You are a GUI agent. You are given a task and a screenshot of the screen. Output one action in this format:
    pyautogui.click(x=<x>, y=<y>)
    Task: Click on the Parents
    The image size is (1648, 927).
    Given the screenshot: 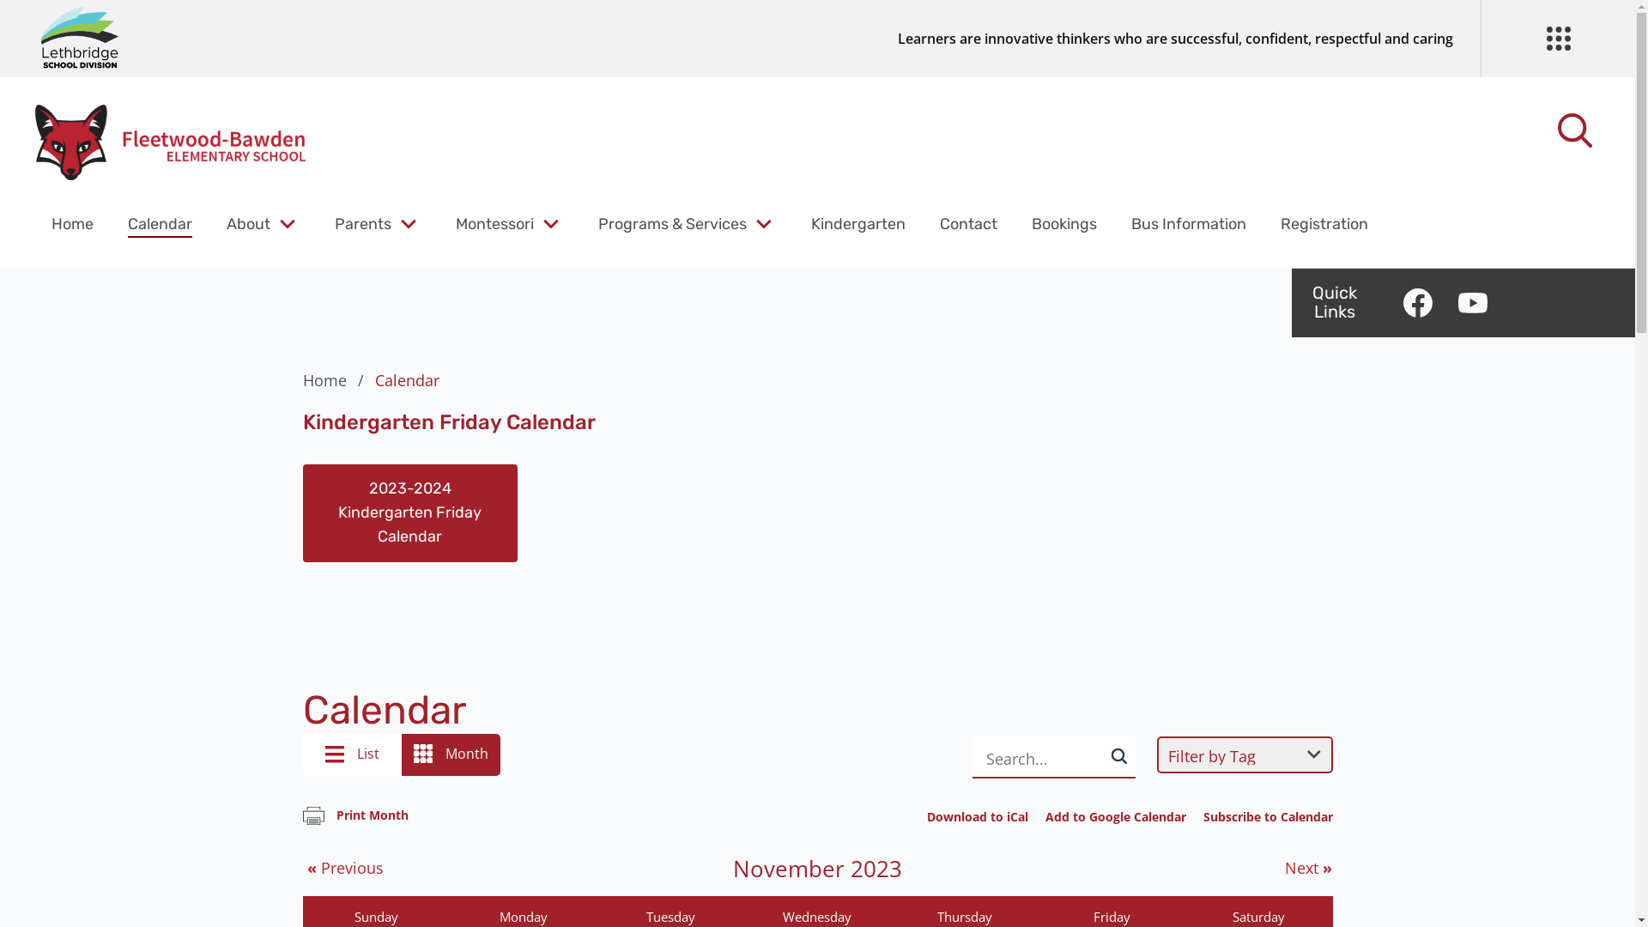 What is the action you would take?
    pyautogui.click(x=363, y=224)
    